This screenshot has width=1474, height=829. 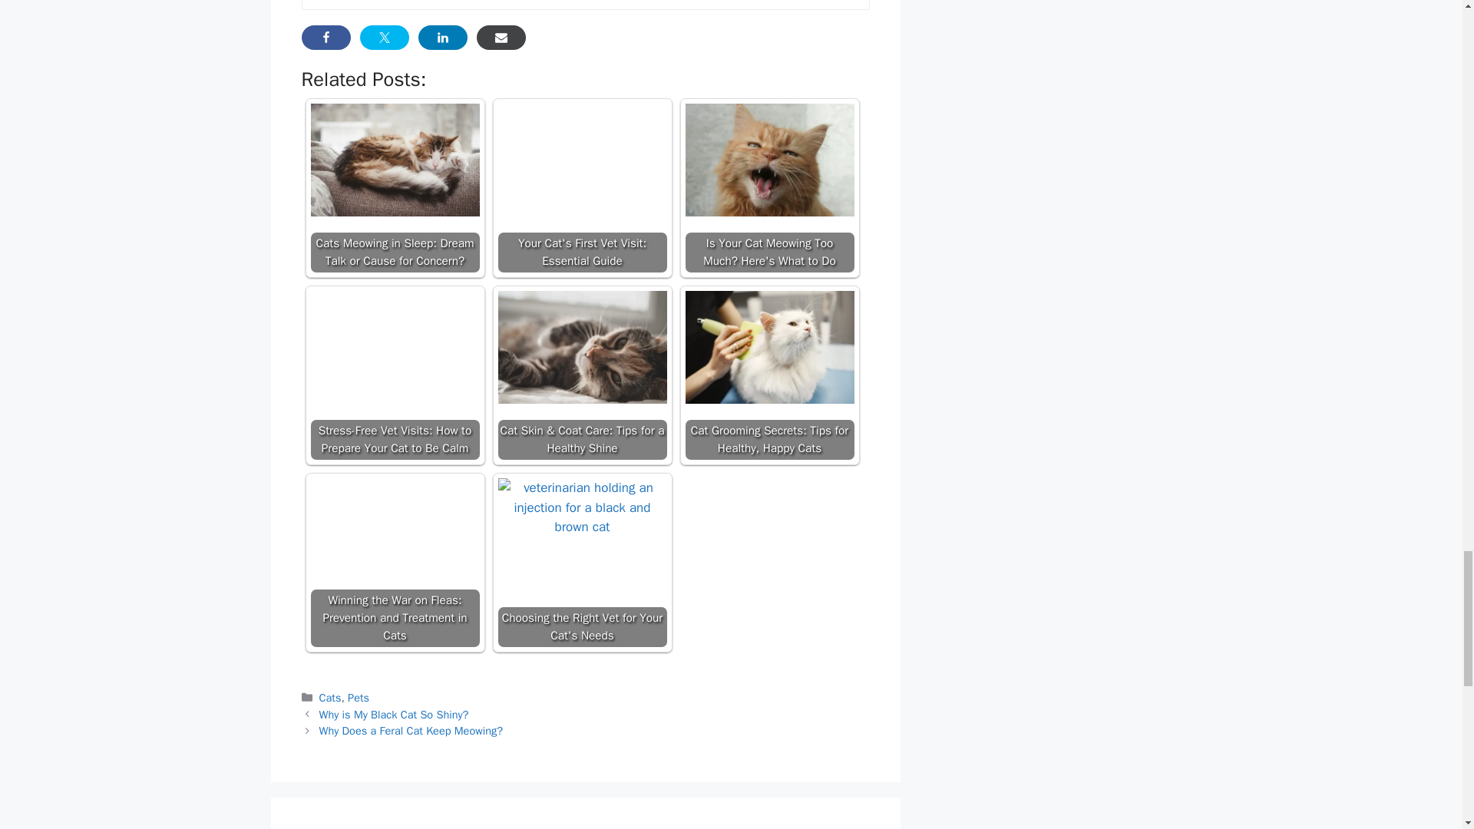 I want to click on Share via Email, so click(x=501, y=37).